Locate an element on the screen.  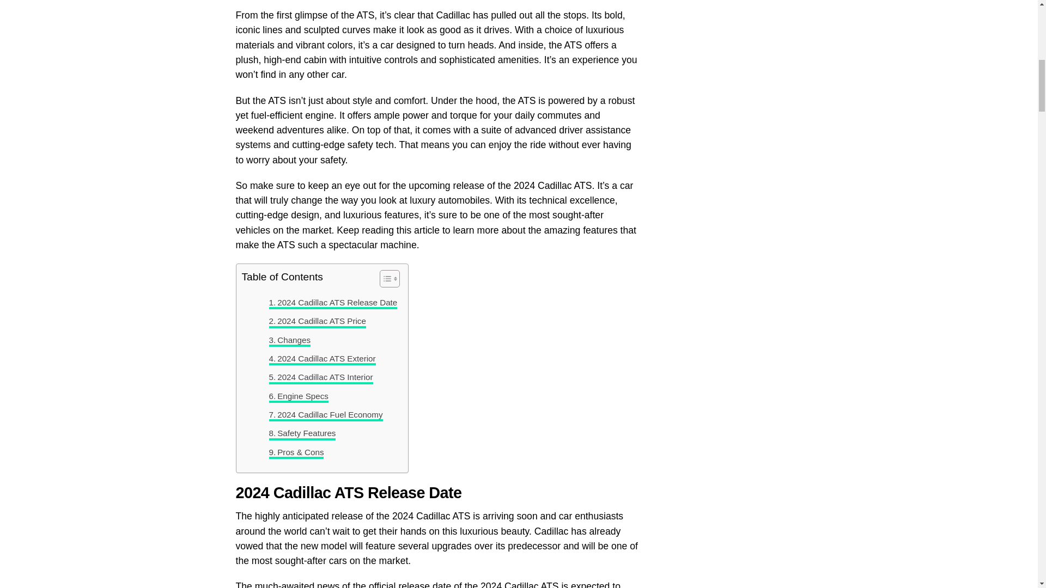
Safety Features is located at coordinates (302, 433).